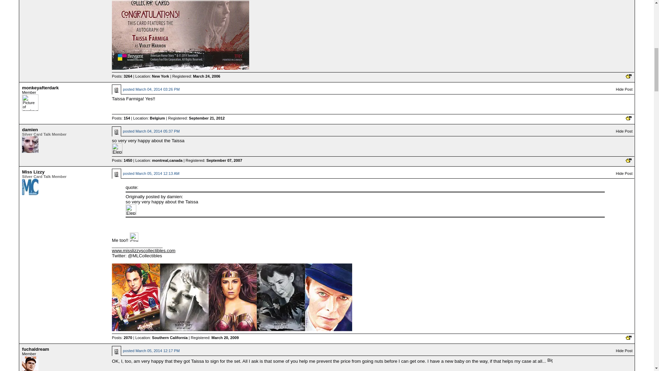 The image size is (659, 371). What do you see at coordinates (30, 144) in the screenshot?
I see `Picture of damien` at bounding box center [30, 144].